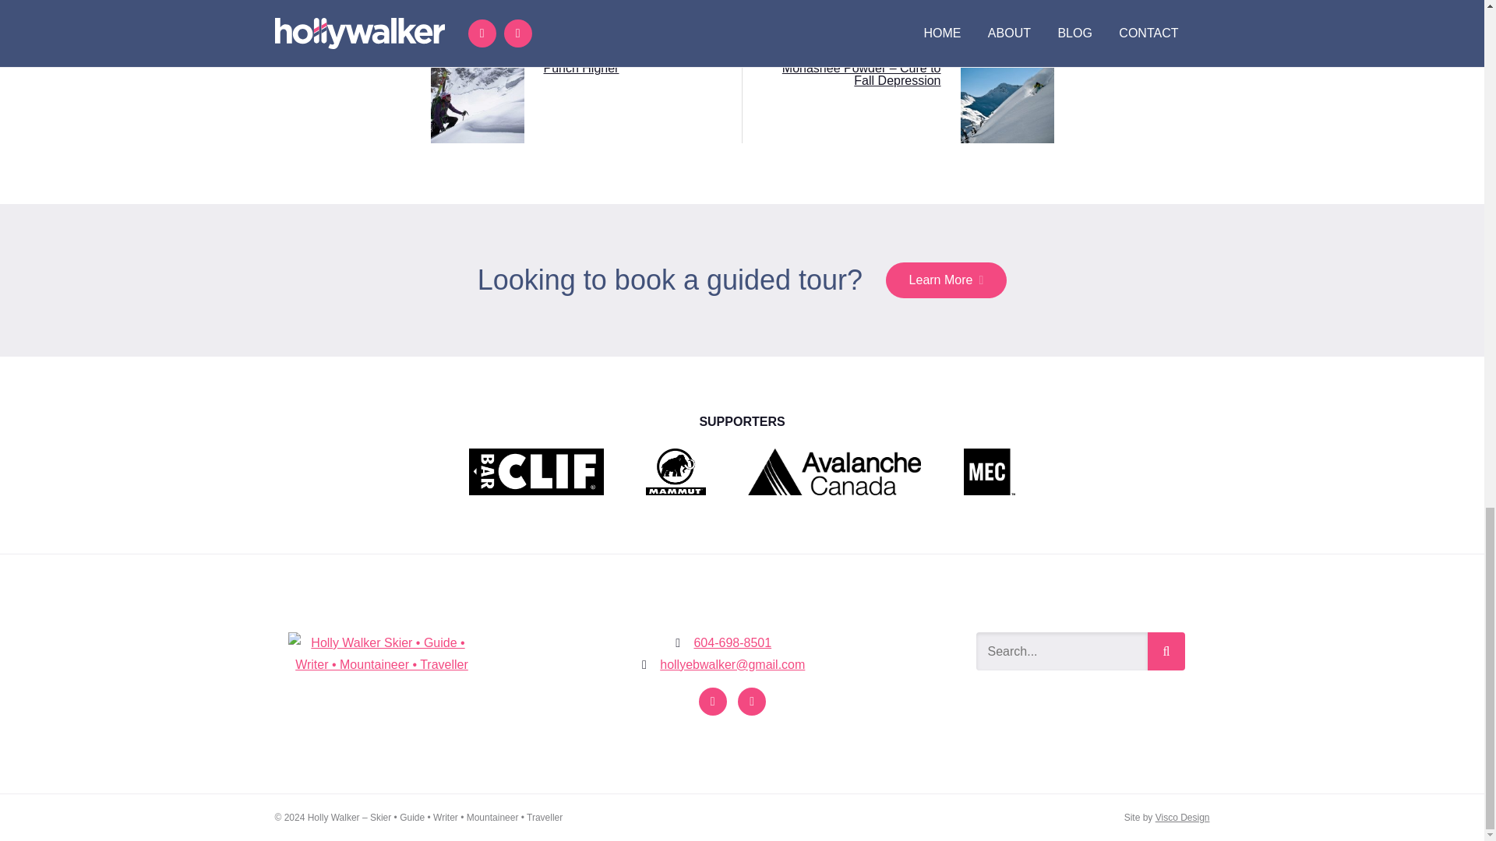 The width and height of the screenshot is (1496, 841). Describe the element at coordinates (1183, 818) in the screenshot. I see `Visco Design` at that location.